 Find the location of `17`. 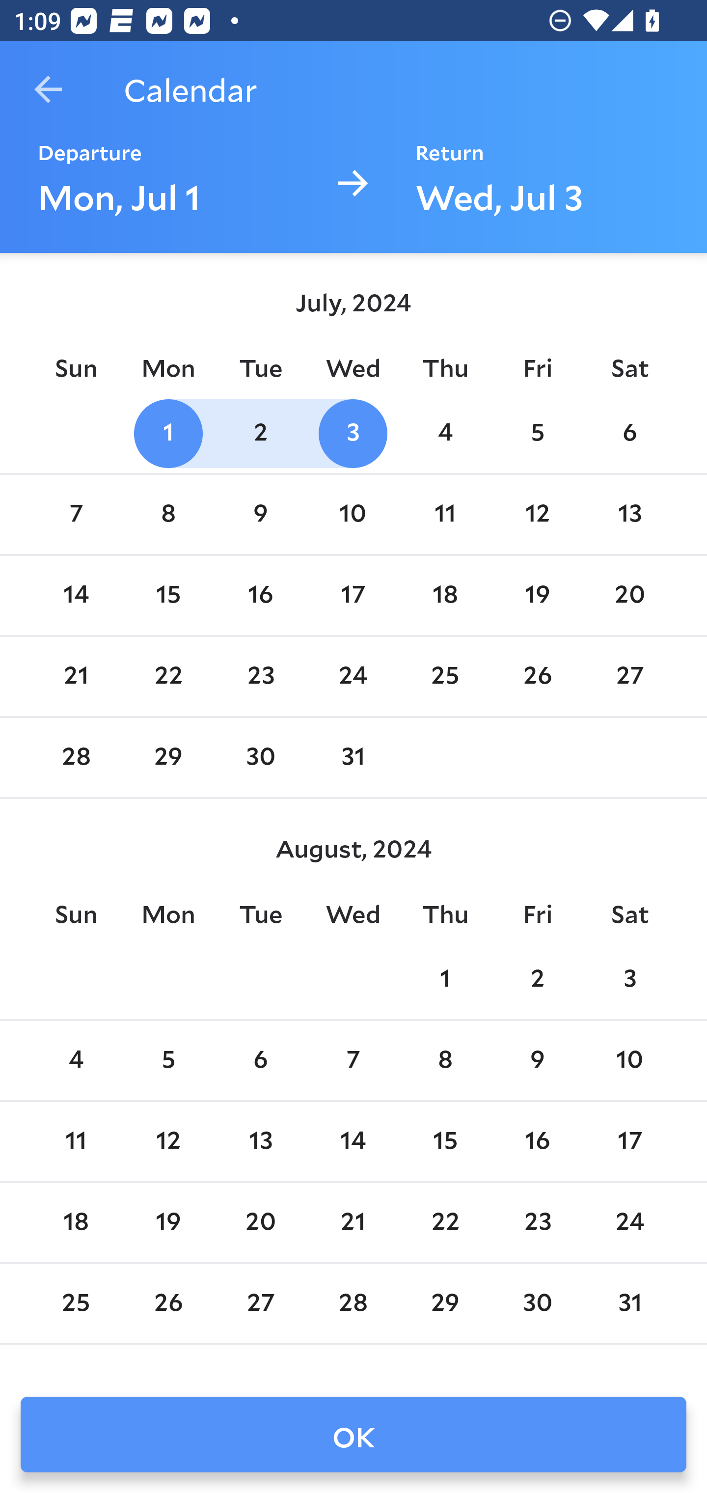

17 is located at coordinates (629, 1142).